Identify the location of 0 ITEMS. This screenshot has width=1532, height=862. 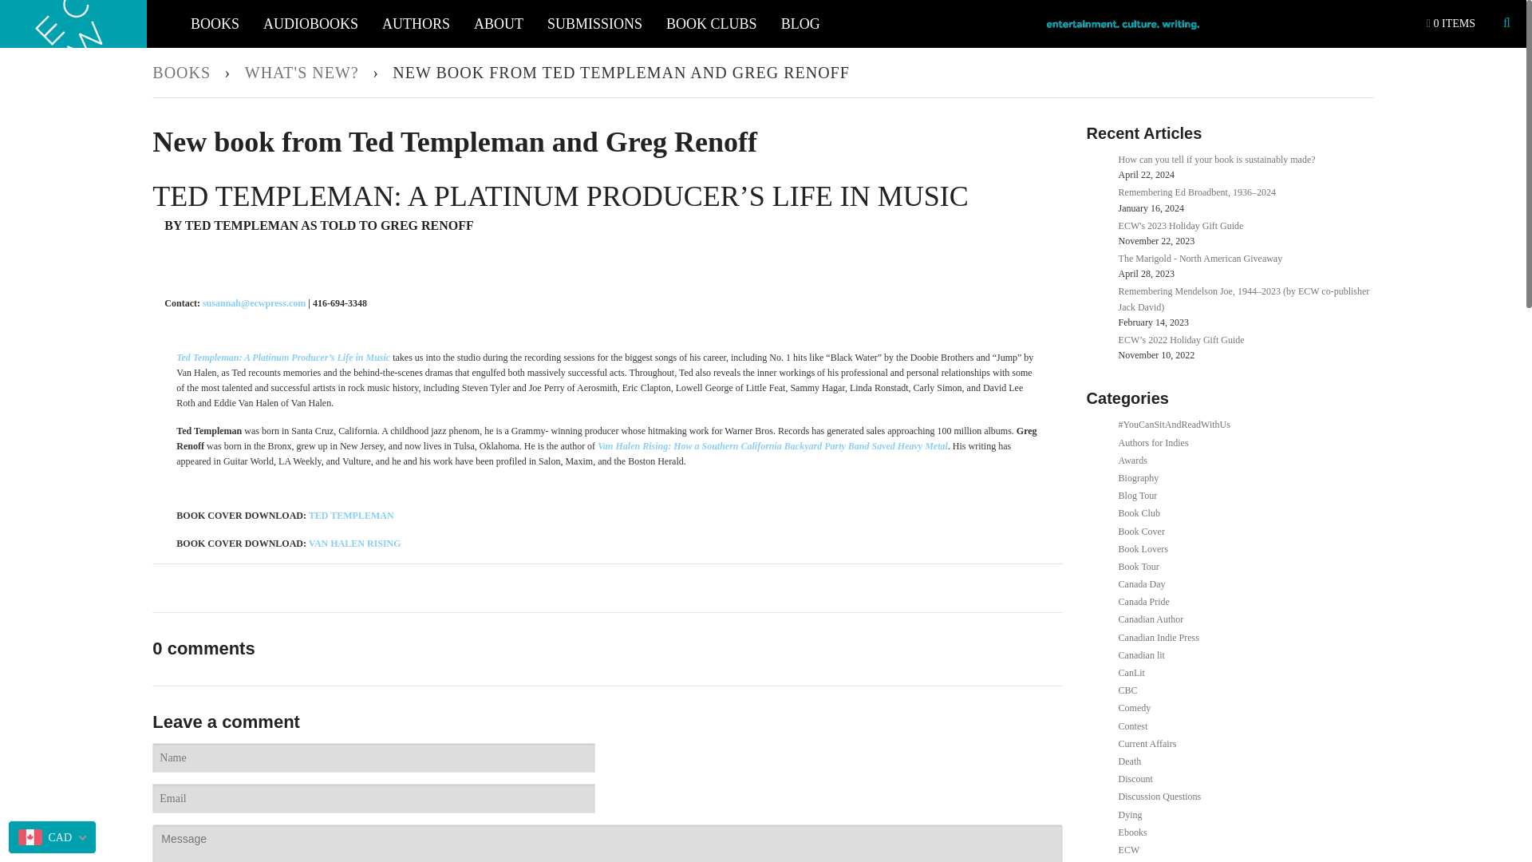
(1451, 24).